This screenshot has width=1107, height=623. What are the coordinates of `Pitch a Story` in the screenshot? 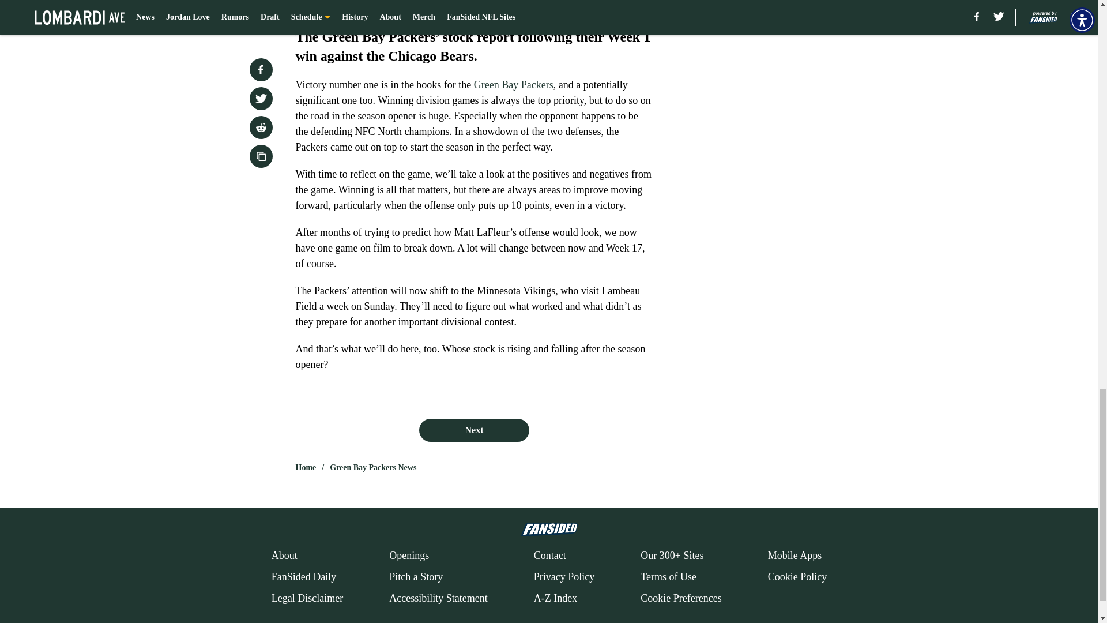 It's located at (416, 577).